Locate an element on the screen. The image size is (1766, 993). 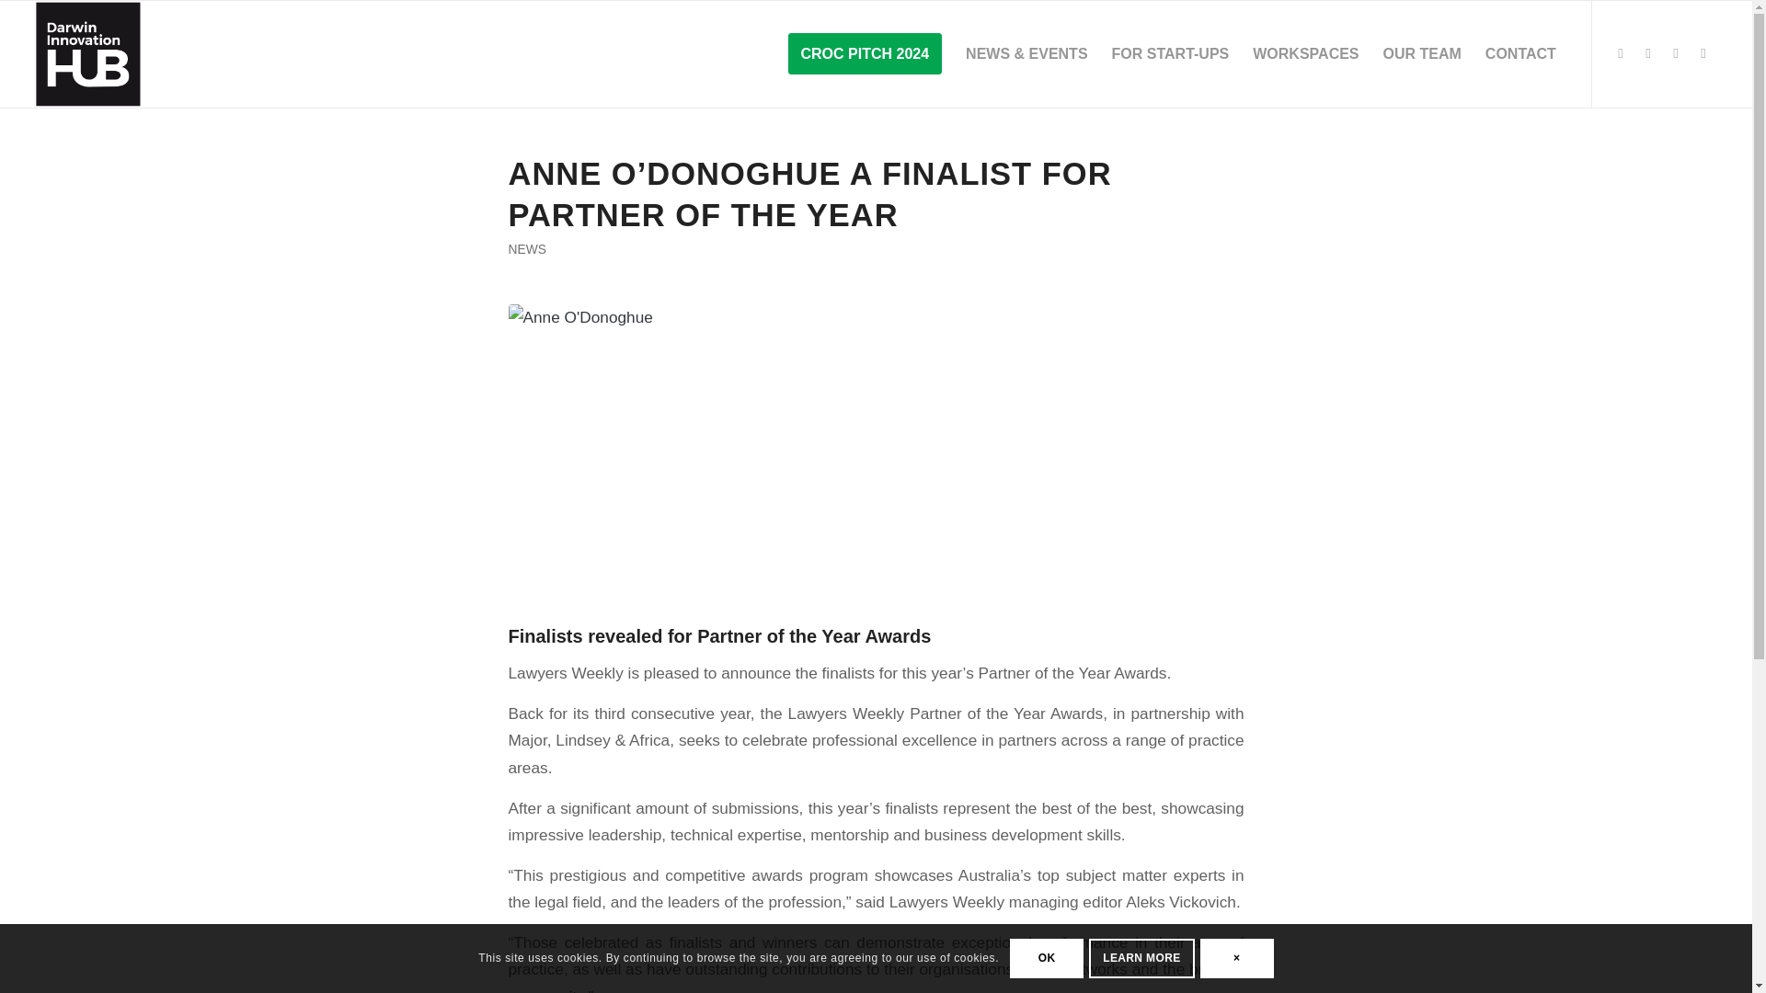
anne o'donoghue is located at coordinates (876, 434).